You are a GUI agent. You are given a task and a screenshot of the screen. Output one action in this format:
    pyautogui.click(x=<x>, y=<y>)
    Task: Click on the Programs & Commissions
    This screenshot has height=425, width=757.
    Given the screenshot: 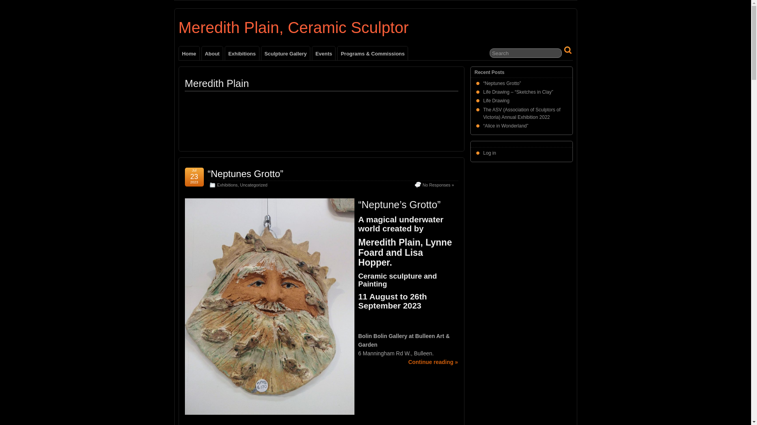 What is the action you would take?
    pyautogui.click(x=373, y=54)
    